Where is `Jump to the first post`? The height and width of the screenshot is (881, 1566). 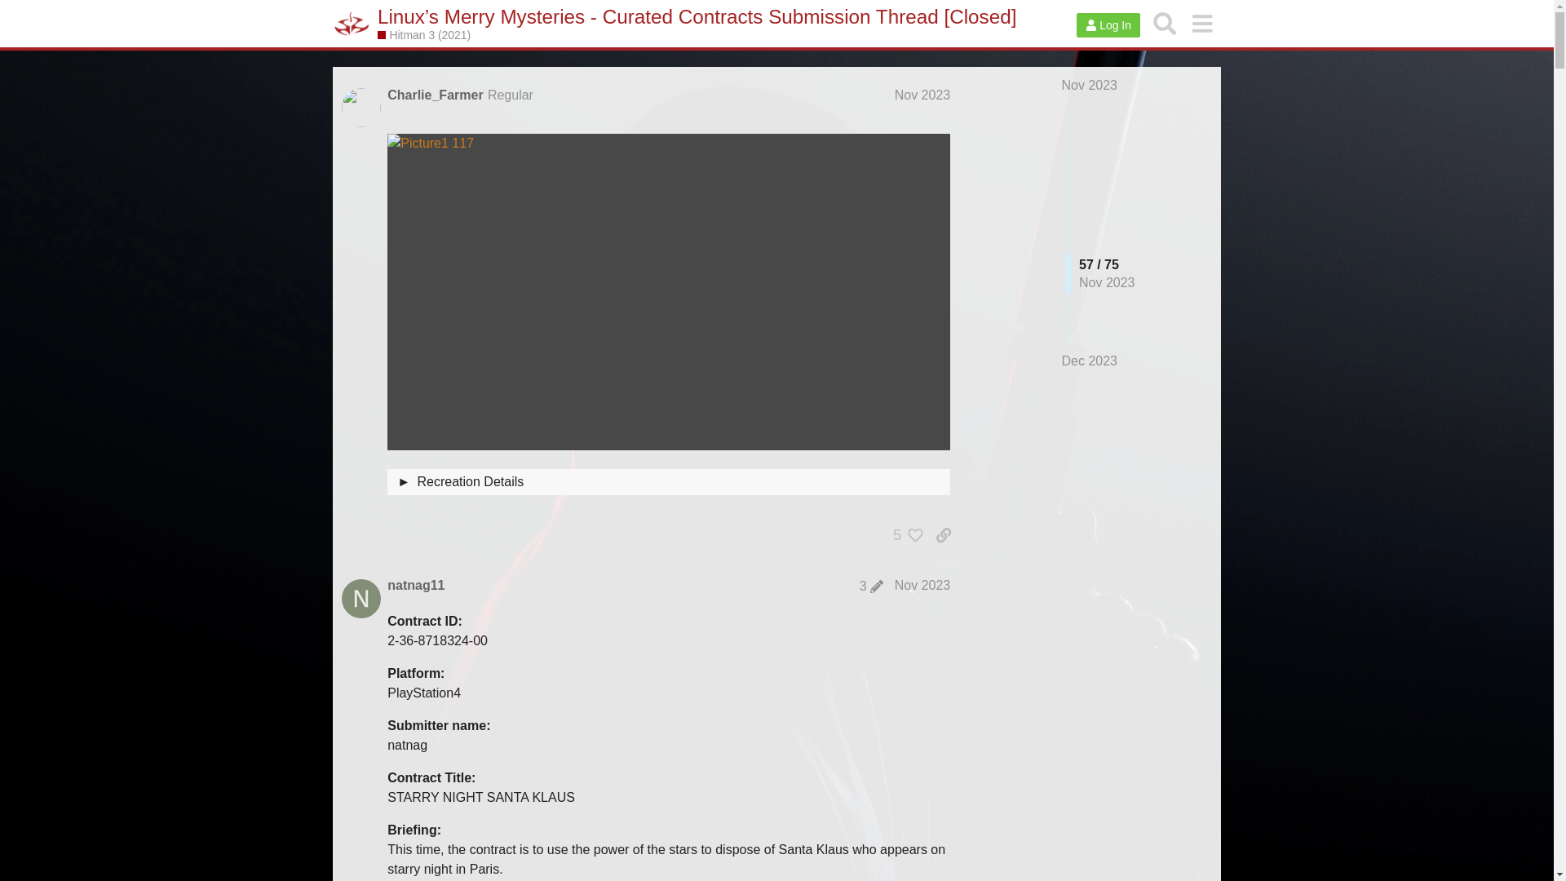
Jump to the first post is located at coordinates (1090, 85).